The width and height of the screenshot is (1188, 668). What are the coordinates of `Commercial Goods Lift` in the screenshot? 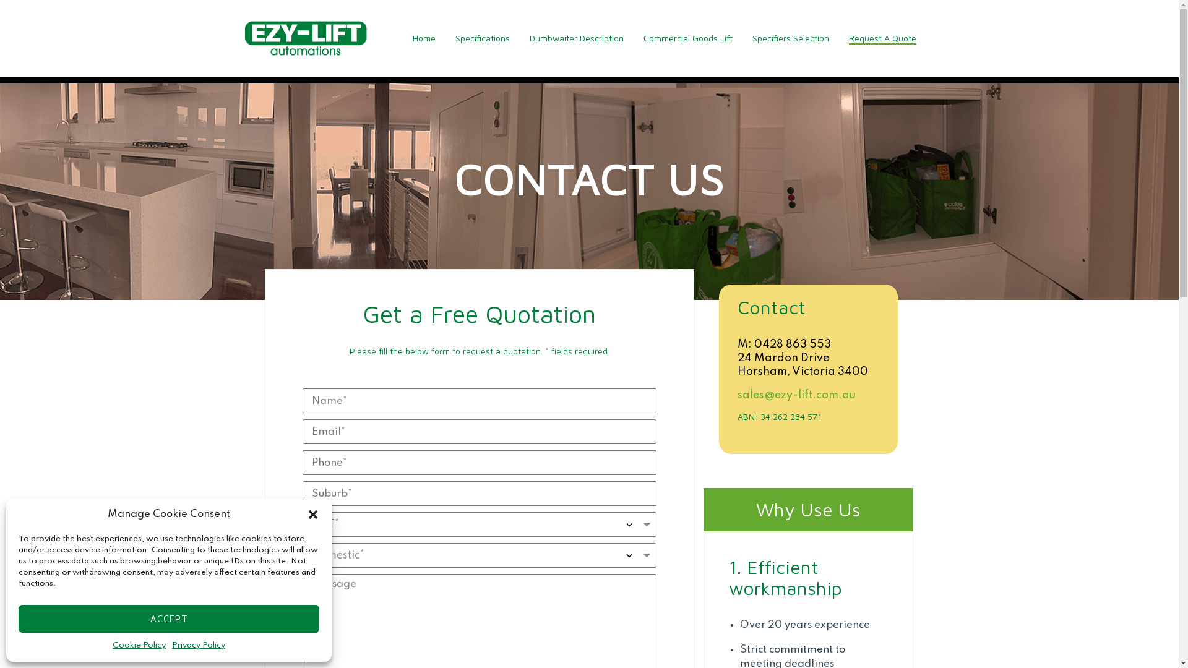 It's located at (688, 38).